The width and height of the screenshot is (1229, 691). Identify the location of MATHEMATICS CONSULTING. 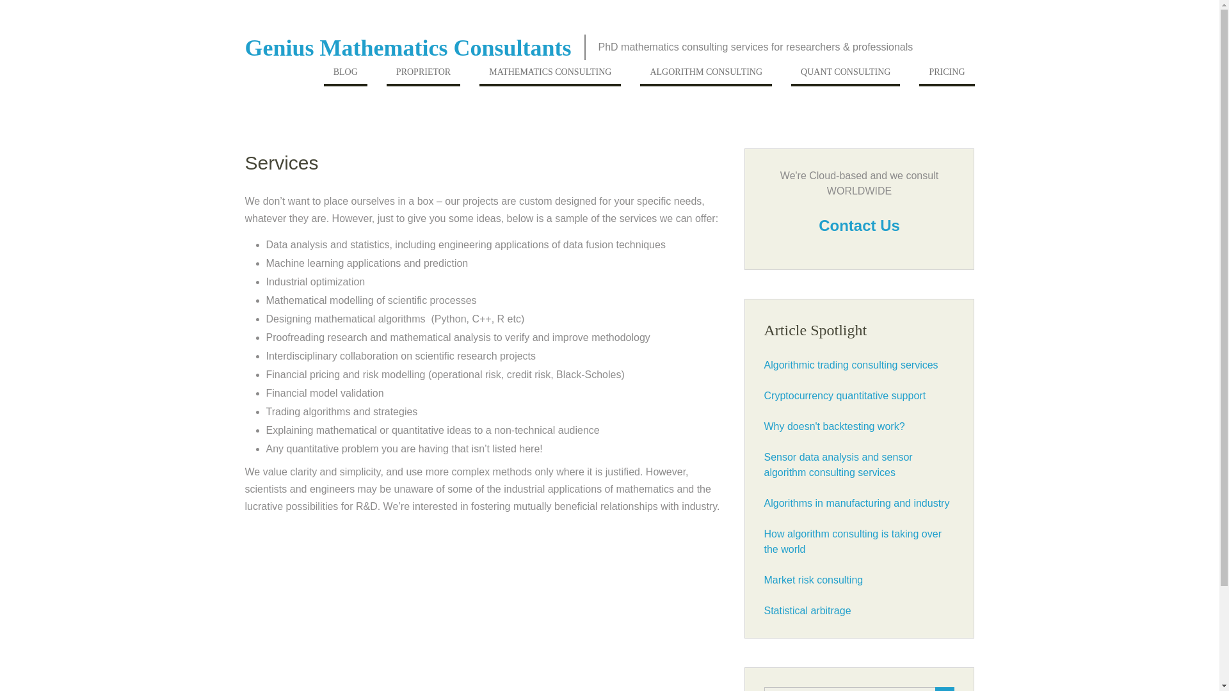
(549, 75).